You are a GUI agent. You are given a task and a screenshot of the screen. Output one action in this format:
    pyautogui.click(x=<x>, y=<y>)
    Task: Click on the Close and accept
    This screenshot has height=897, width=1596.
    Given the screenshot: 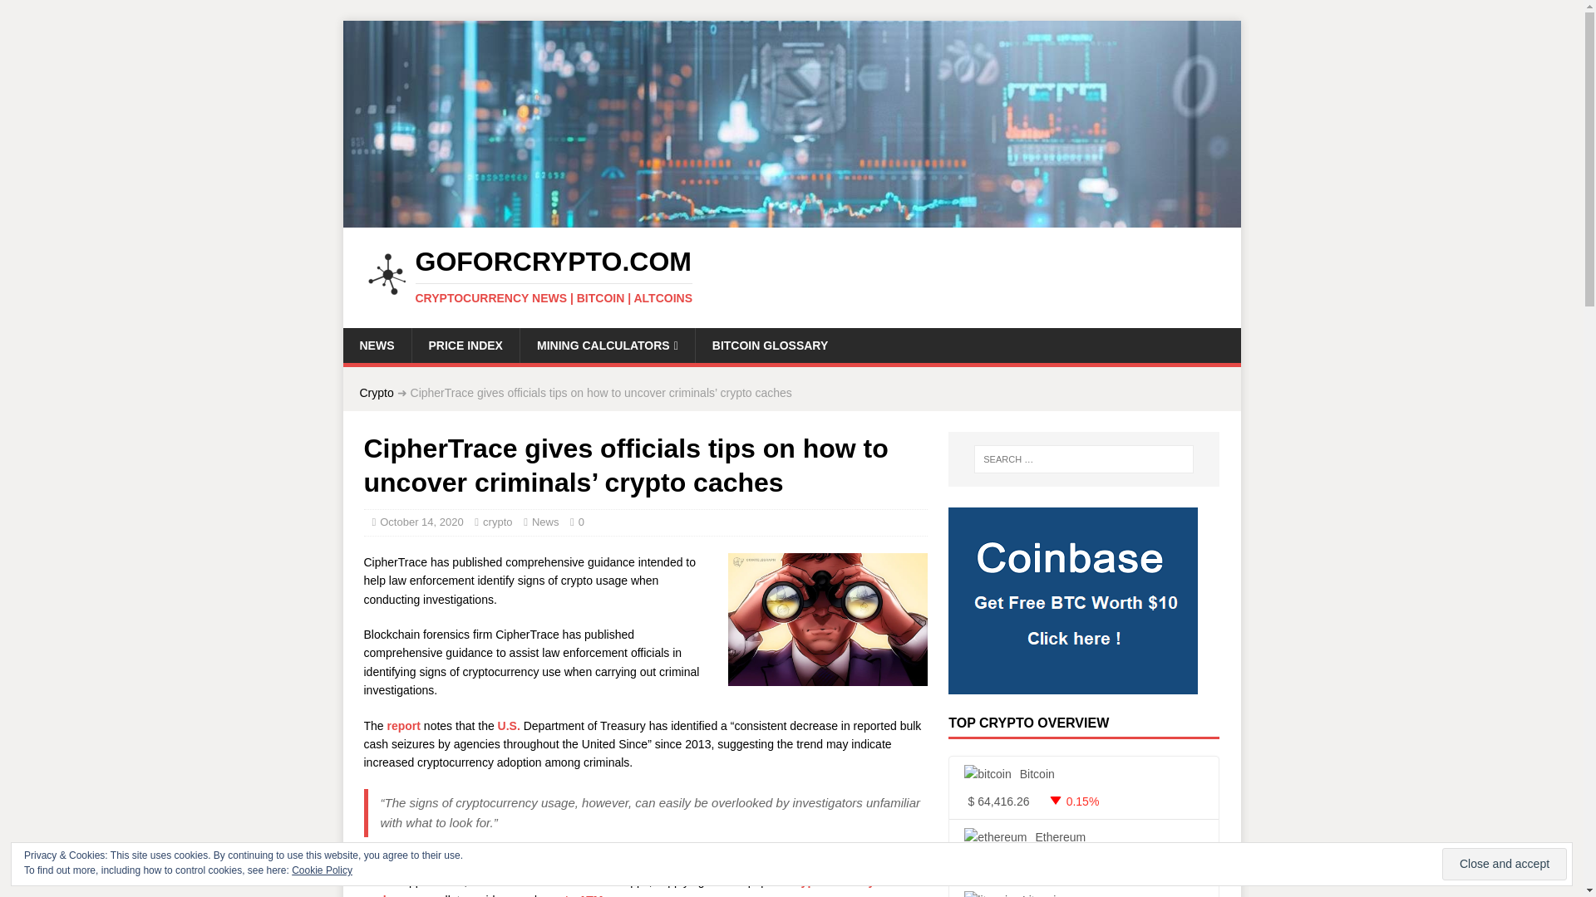 What is the action you would take?
    pyautogui.click(x=1505, y=864)
    